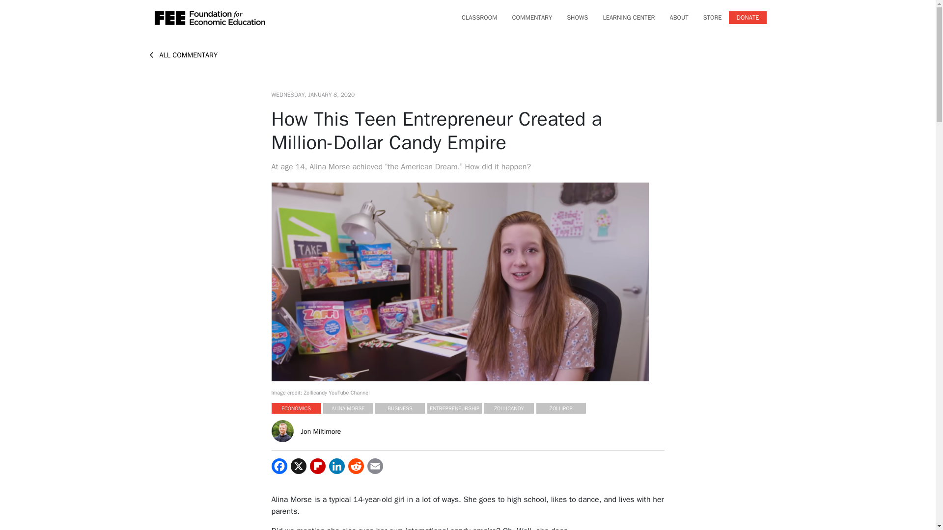 Image resolution: width=943 pixels, height=530 pixels. What do you see at coordinates (561, 408) in the screenshot?
I see `ZOLLIPOP` at bounding box center [561, 408].